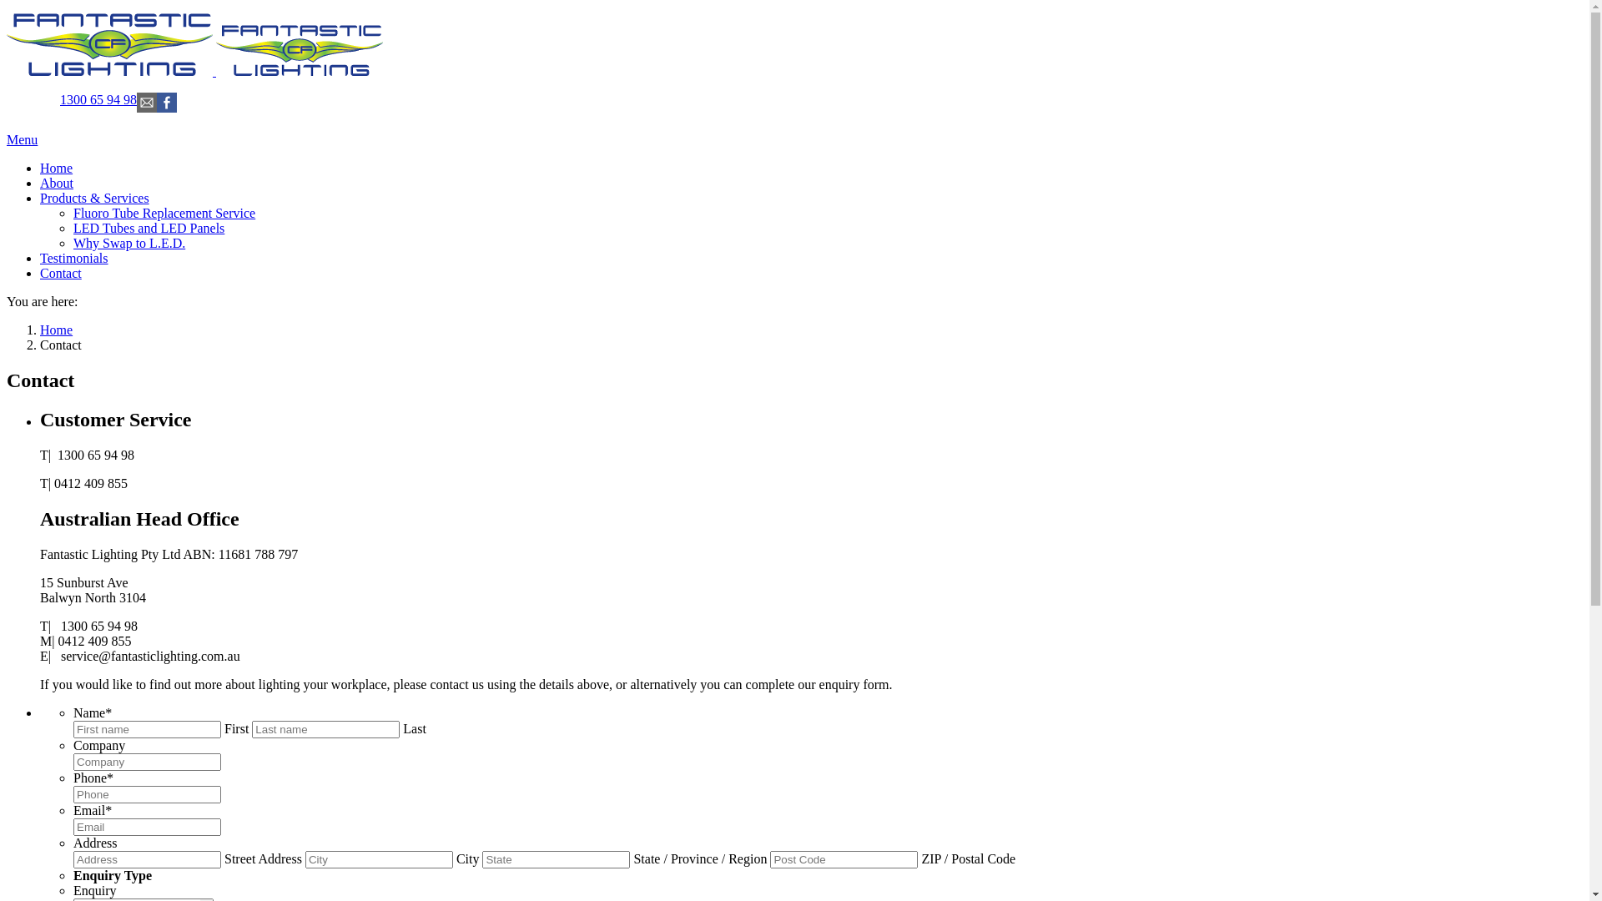 This screenshot has width=1602, height=901. I want to click on Menu, so click(22, 140).